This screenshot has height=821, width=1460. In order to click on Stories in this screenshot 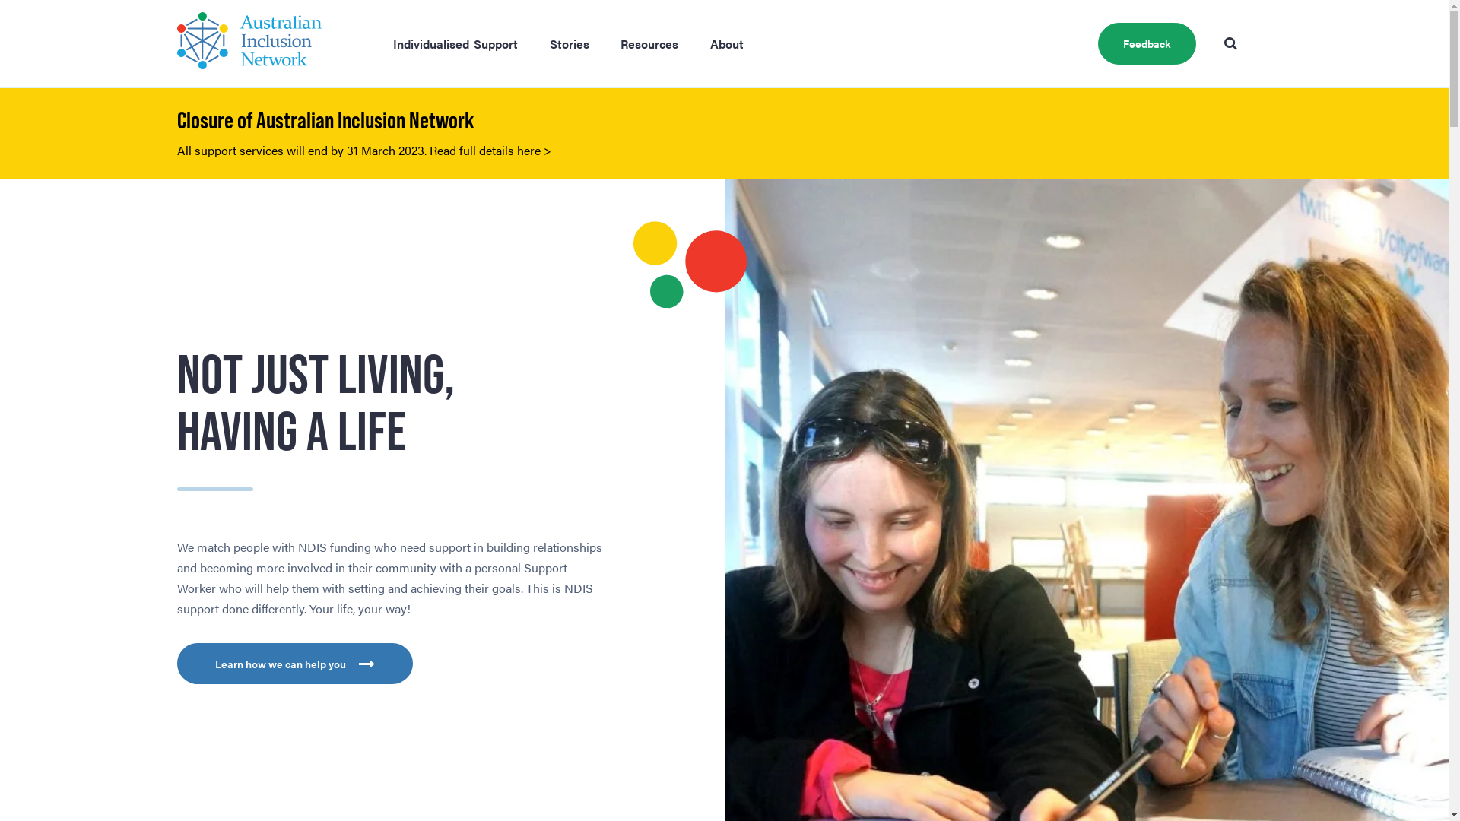, I will do `click(569, 44)`.